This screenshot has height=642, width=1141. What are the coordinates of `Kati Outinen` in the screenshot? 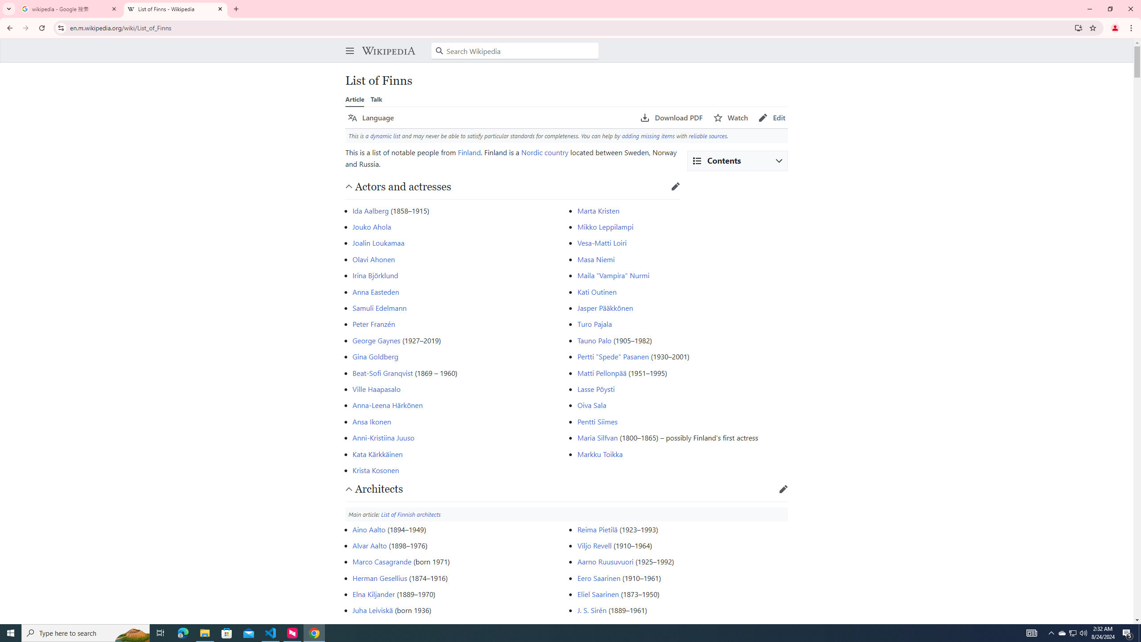 It's located at (597, 292).